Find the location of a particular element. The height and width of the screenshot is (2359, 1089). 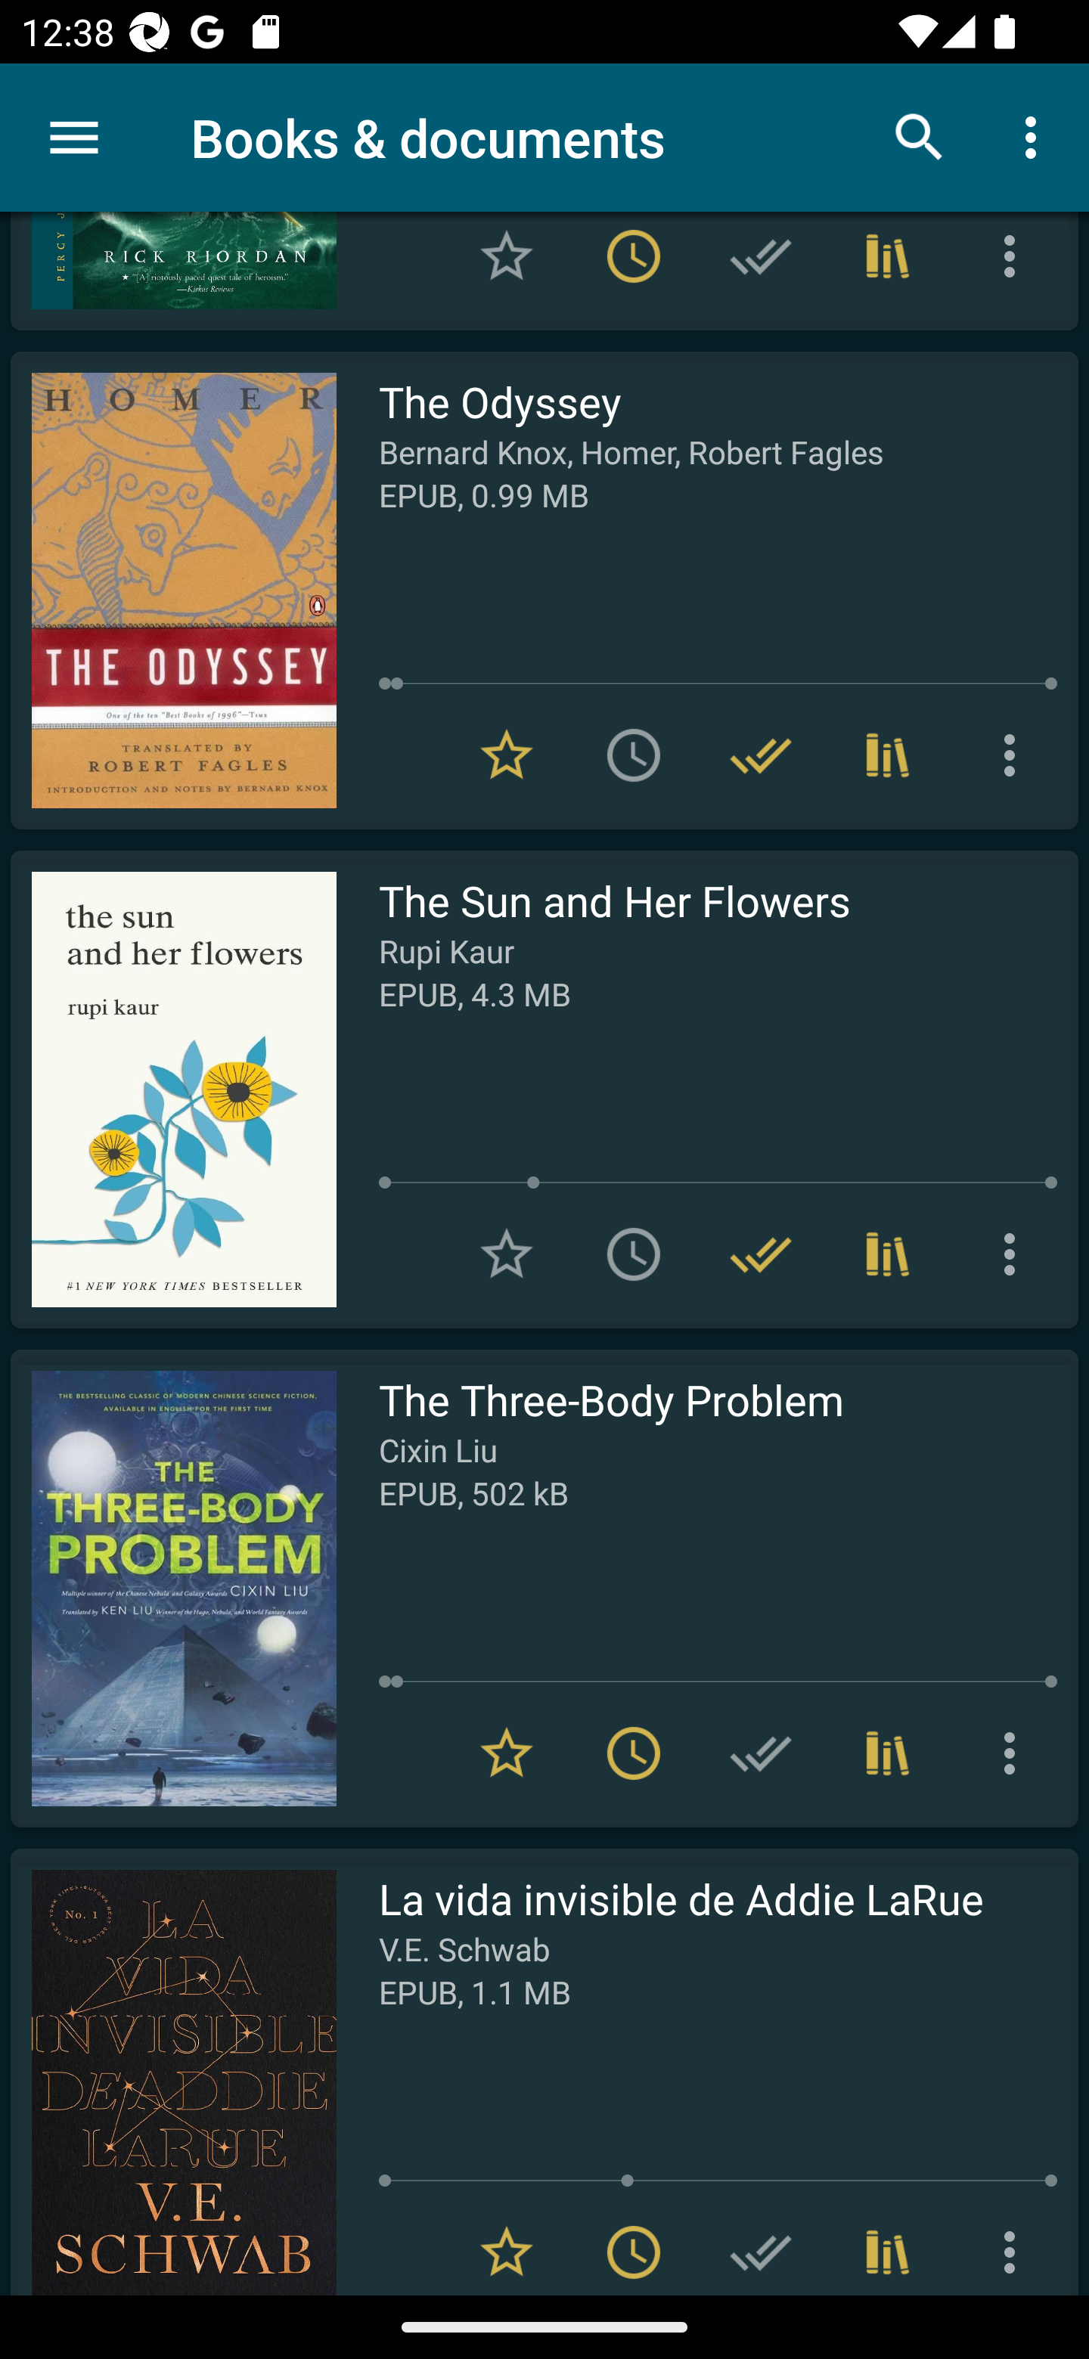

Add to Have read is located at coordinates (761, 266).